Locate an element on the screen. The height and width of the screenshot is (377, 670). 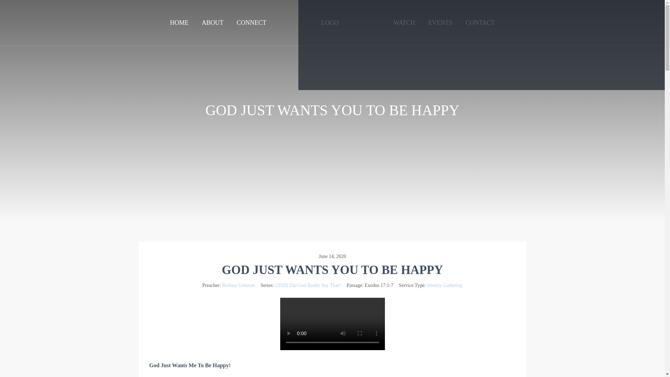
Rodney Gehman is located at coordinates (238, 286).